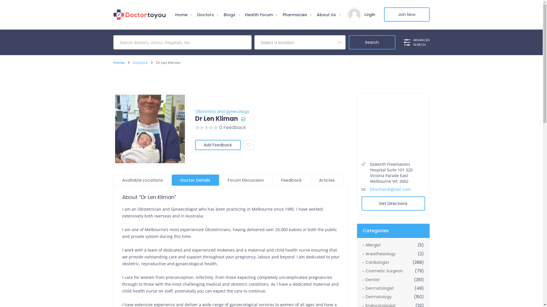 This screenshot has width=547, height=307. Describe the element at coordinates (407, 14) in the screenshot. I see `Join Now` at that location.